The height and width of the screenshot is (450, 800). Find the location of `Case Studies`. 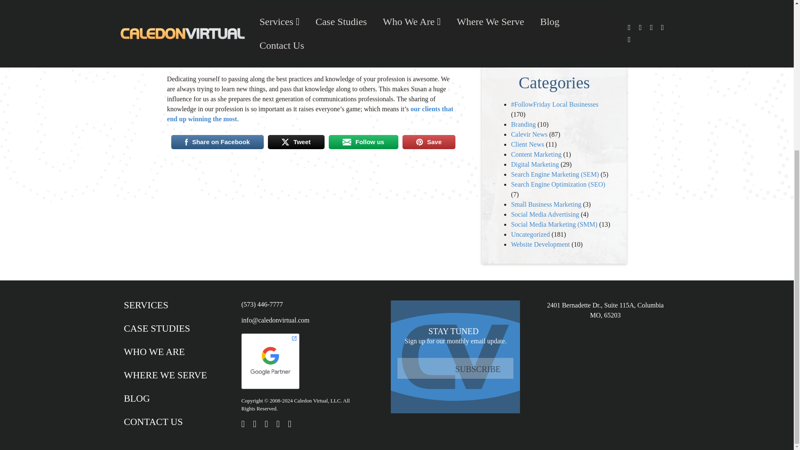

Case Studies is located at coordinates (165, 335).